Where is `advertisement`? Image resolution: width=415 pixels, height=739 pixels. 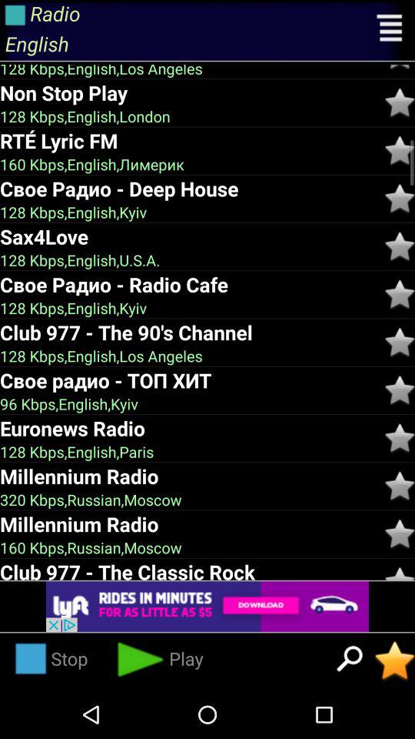 advertisement is located at coordinates (207, 607).